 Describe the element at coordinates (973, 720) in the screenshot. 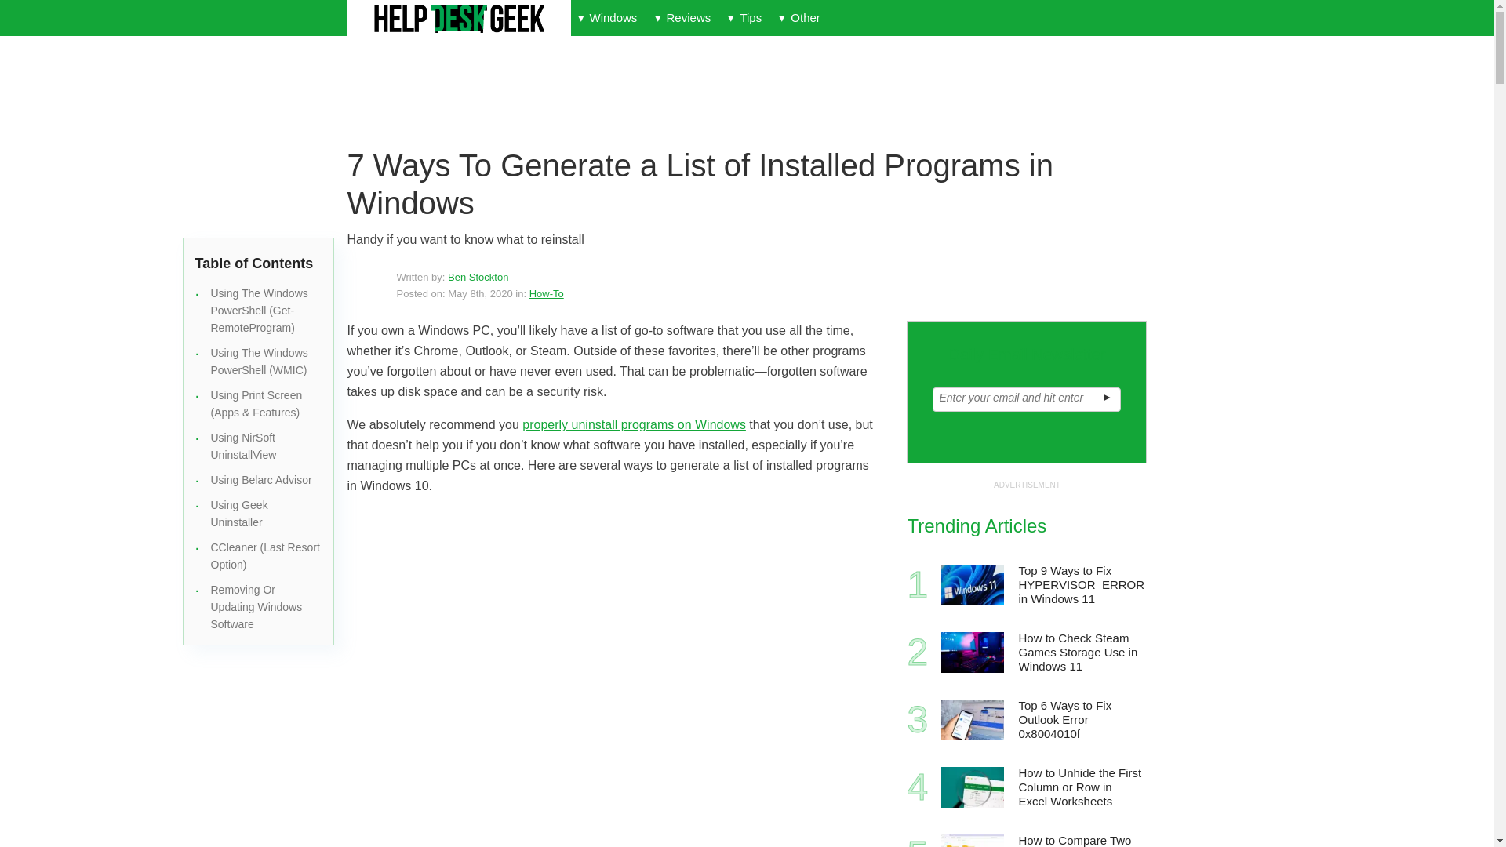

I see `Top 6 Ways to Fix Outlook Error 0x8004010f` at that location.